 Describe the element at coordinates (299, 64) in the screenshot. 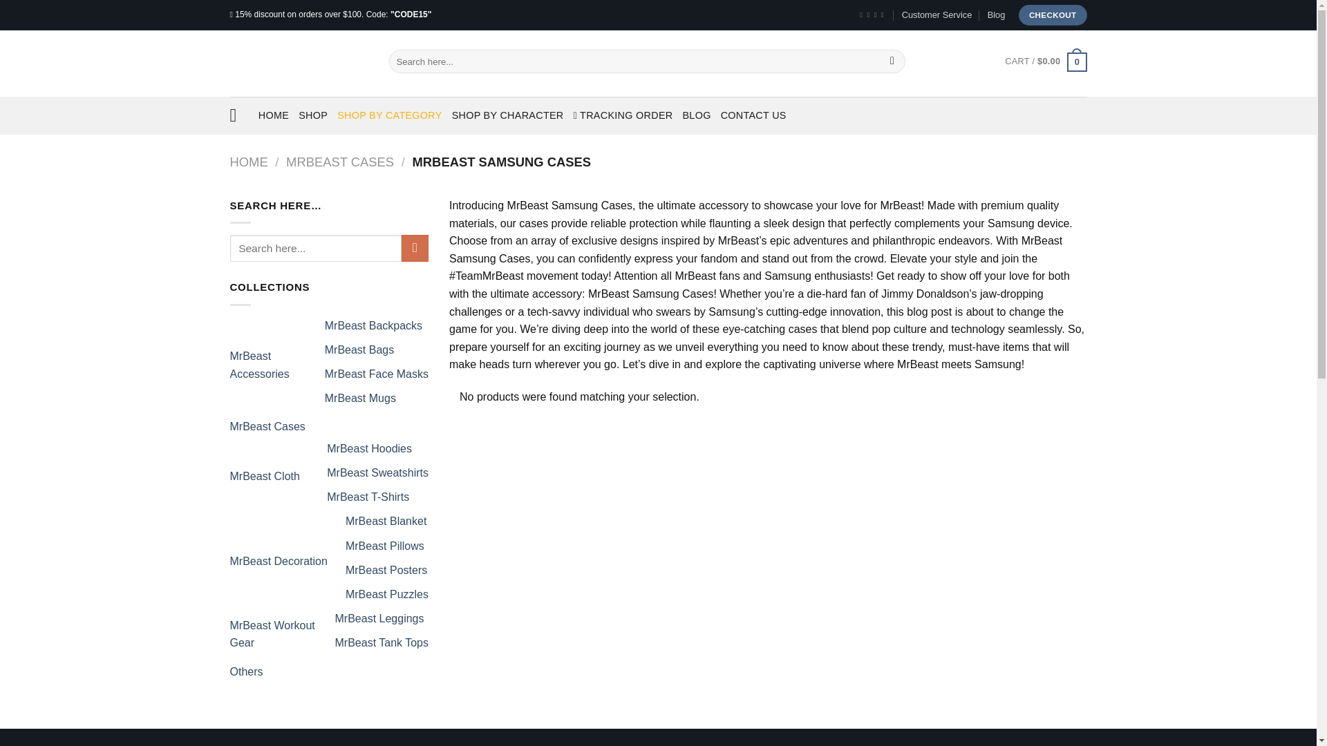

I see `MrBeast Shop - Official MrBeast Merchandise Store` at that location.